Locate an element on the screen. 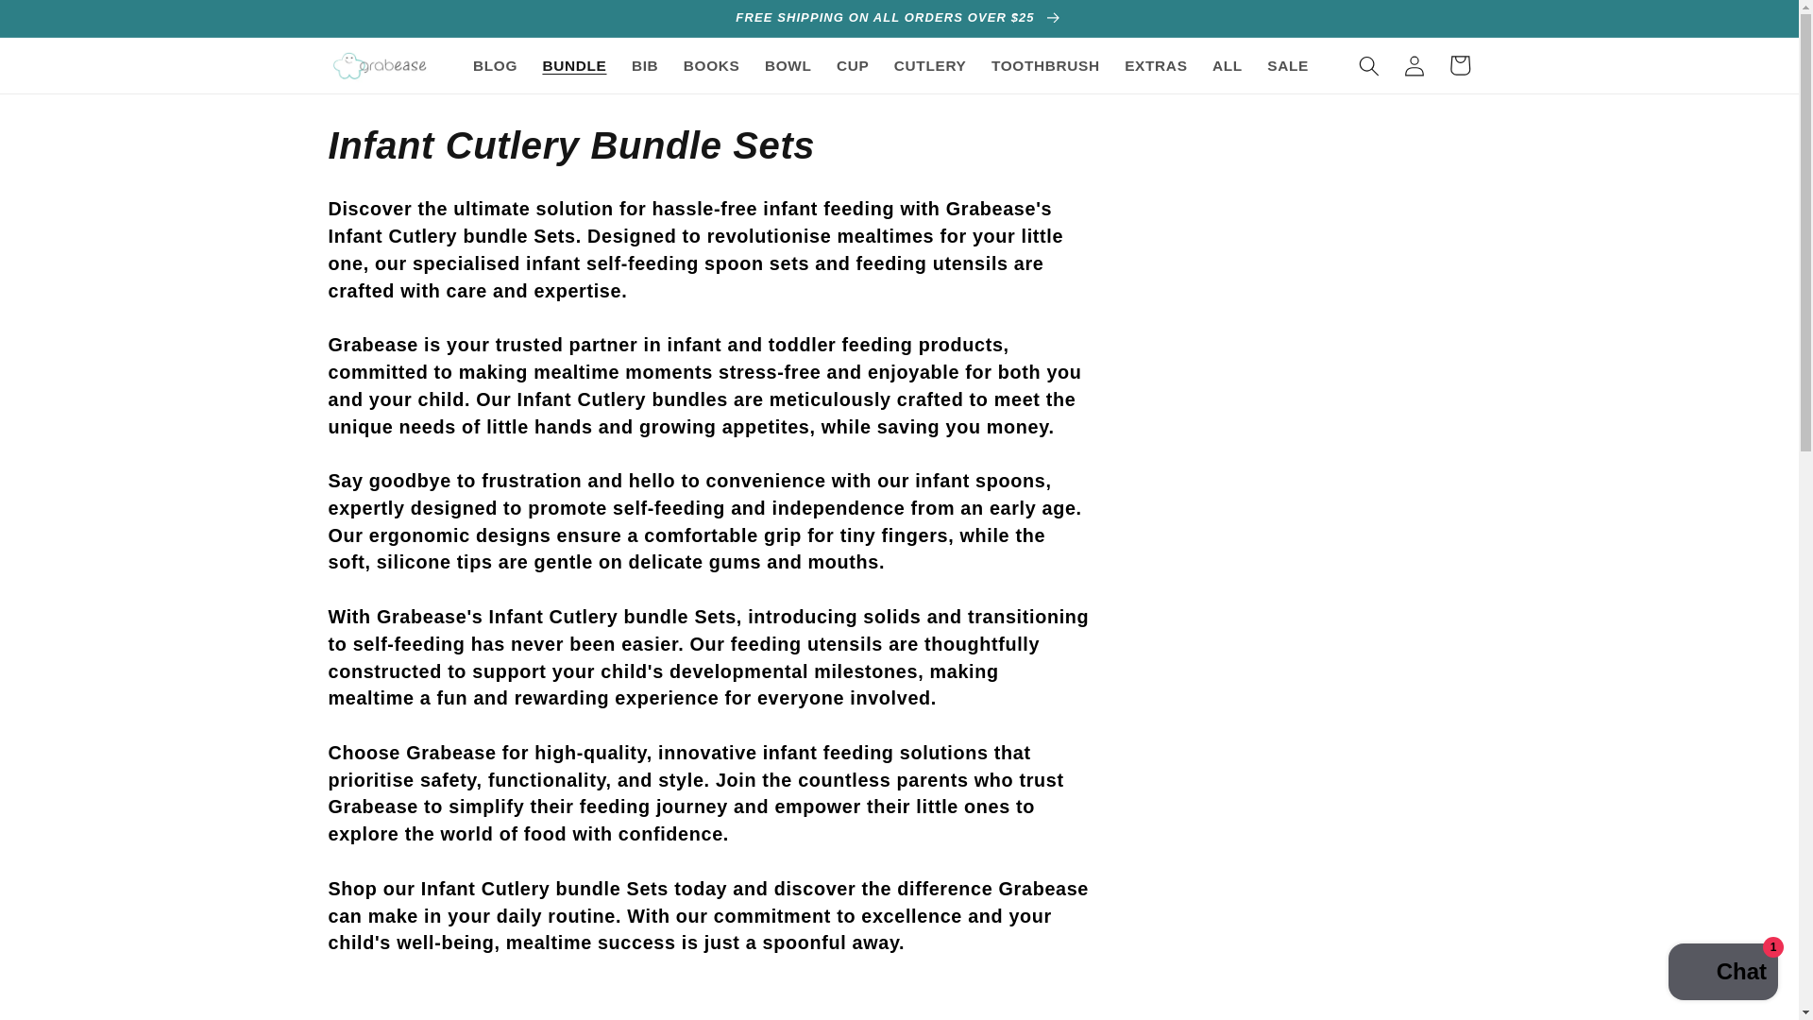 The height and width of the screenshot is (1020, 1813). Shopify online store chat is located at coordinates (1722, 974).